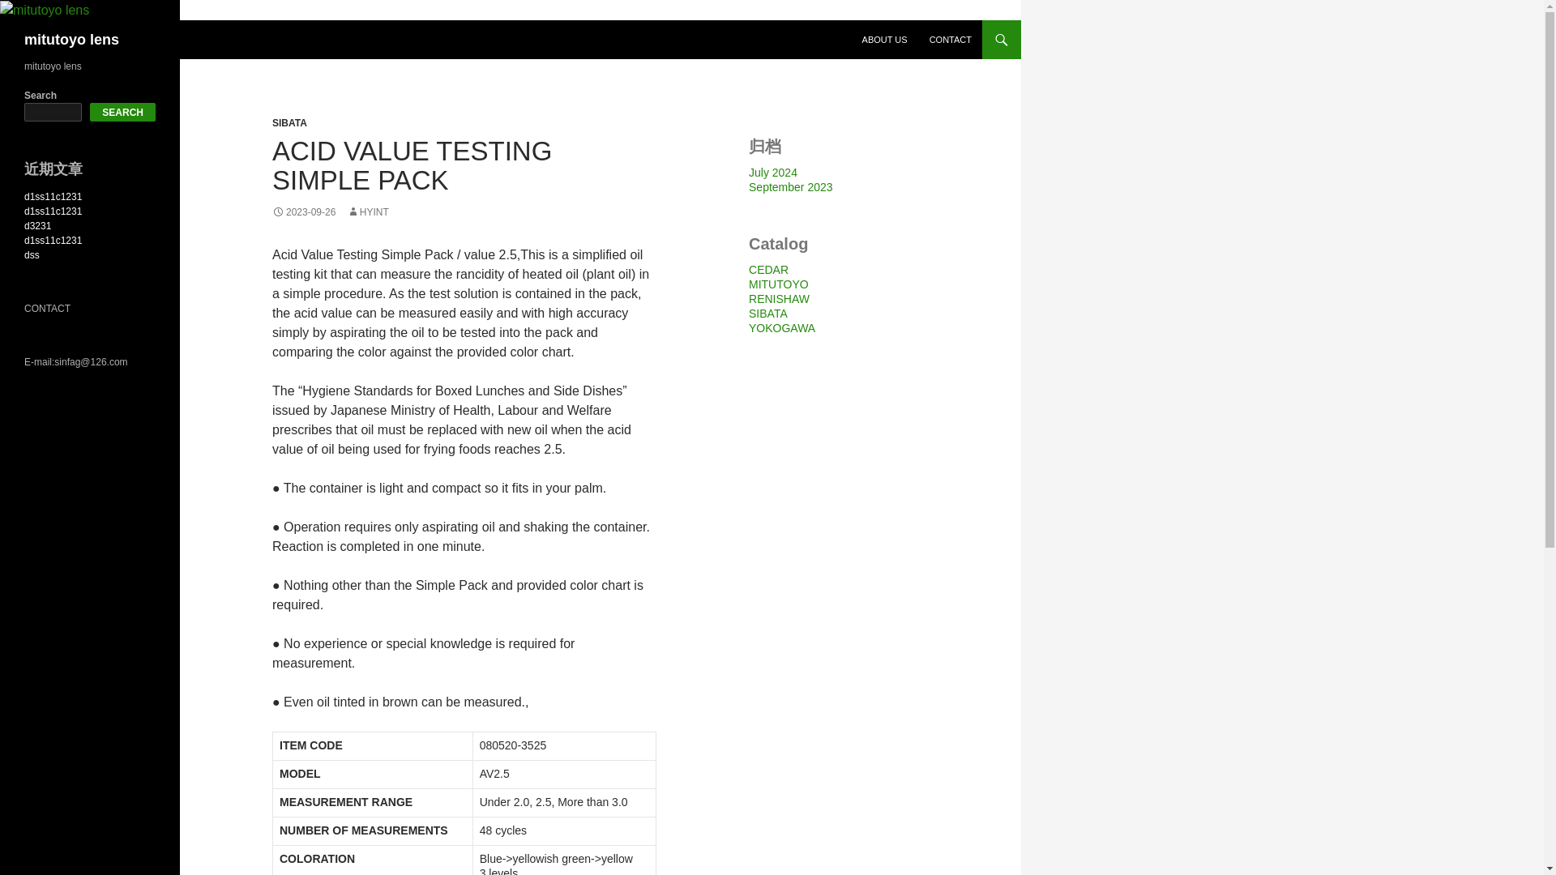  What do you see at coordinates (885, 39) in the screenshot?
I see `ABOUT US` at bounding box center [885, 39].